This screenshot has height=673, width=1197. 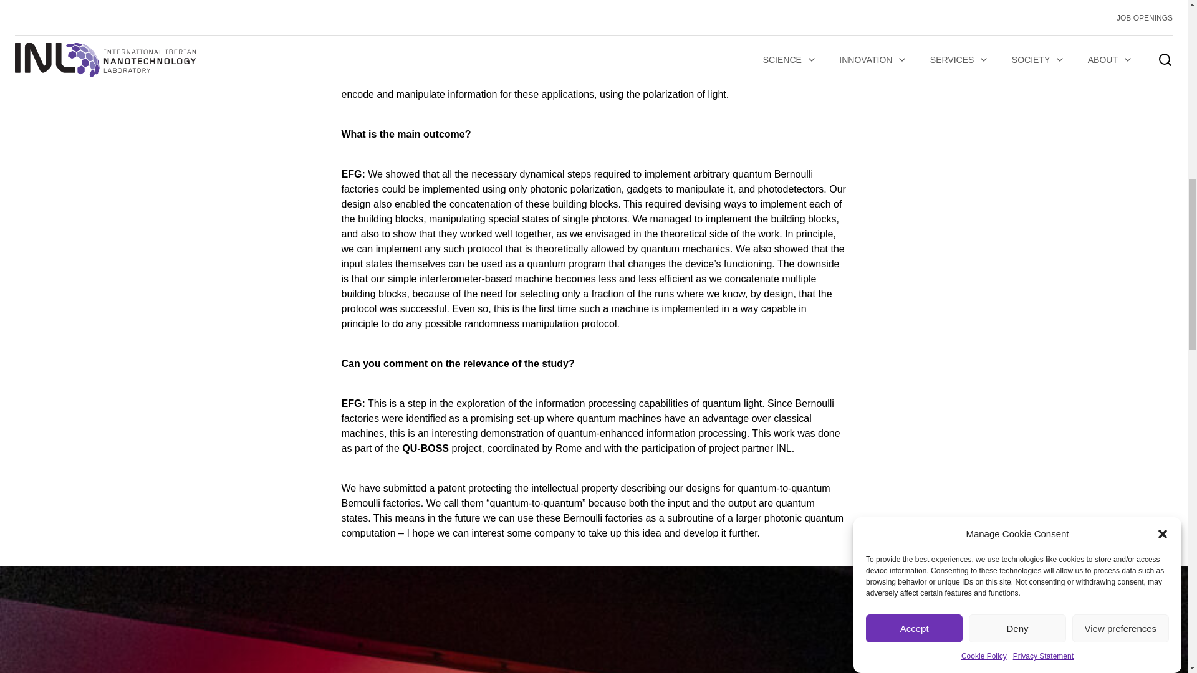 I want to click on Accept, so click(x=914, y=108).